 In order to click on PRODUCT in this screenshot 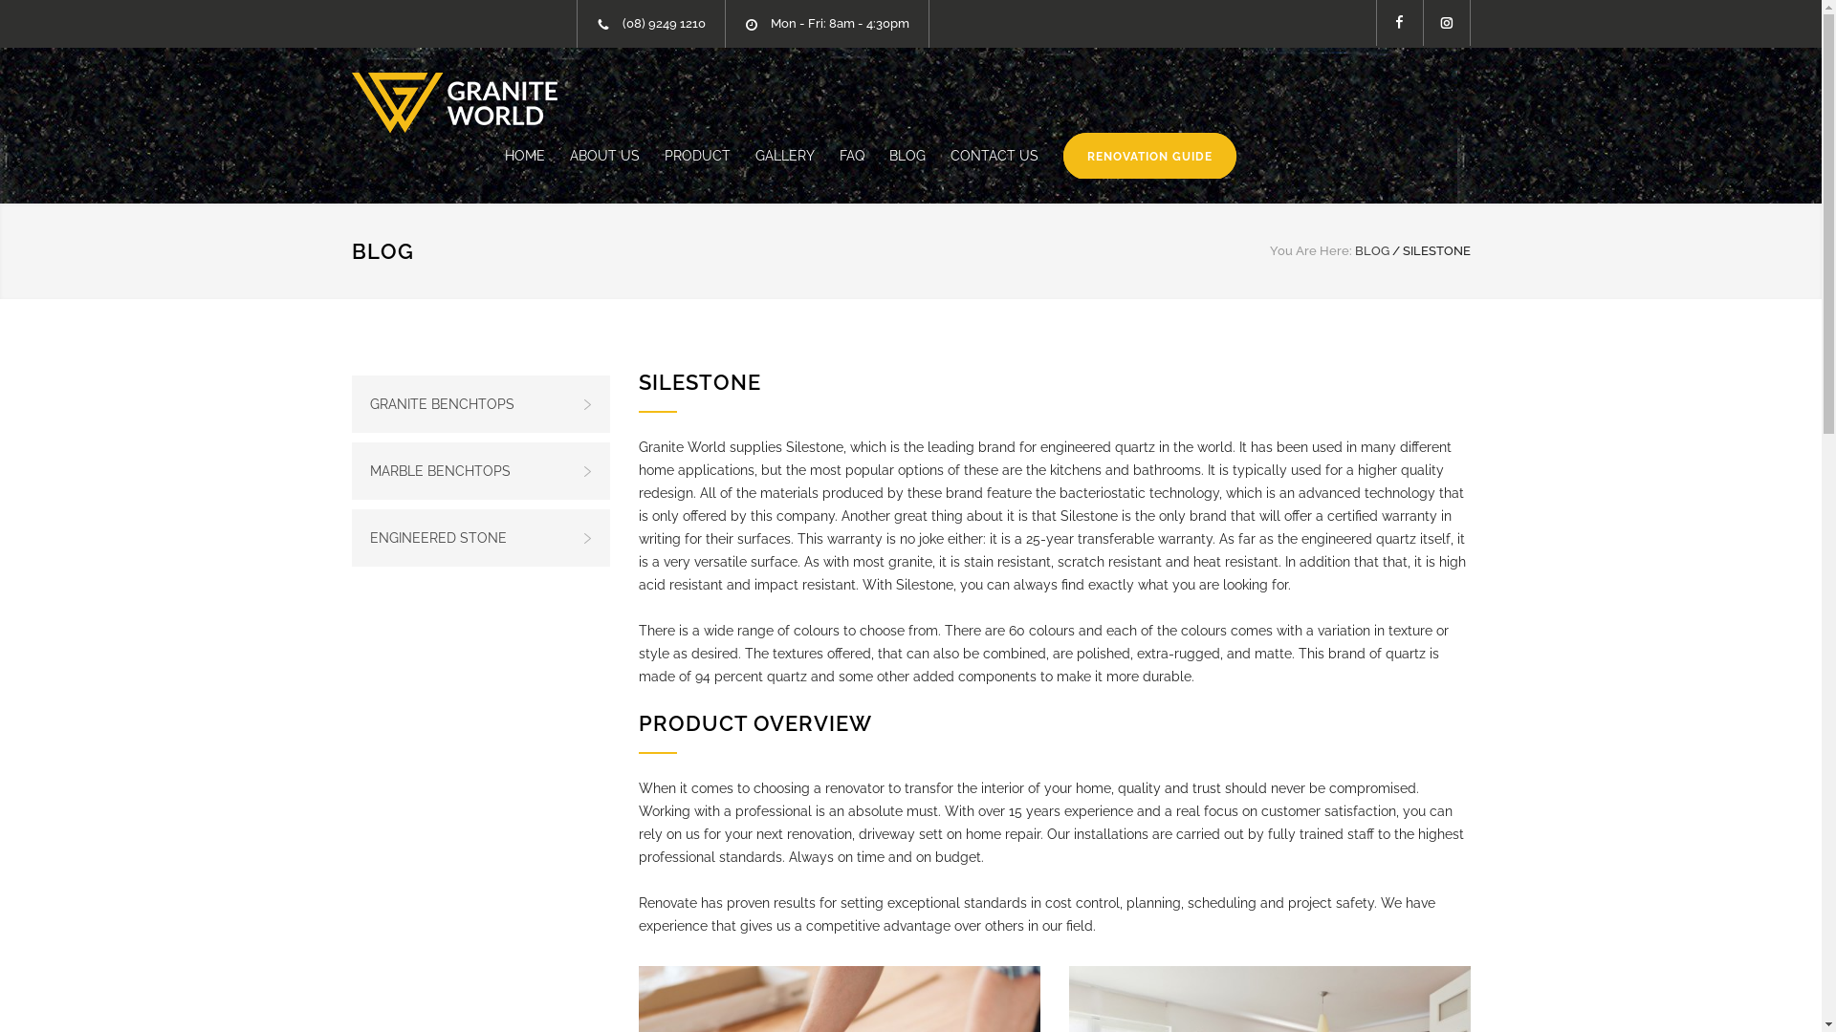, I will do `click(685, 155)`.